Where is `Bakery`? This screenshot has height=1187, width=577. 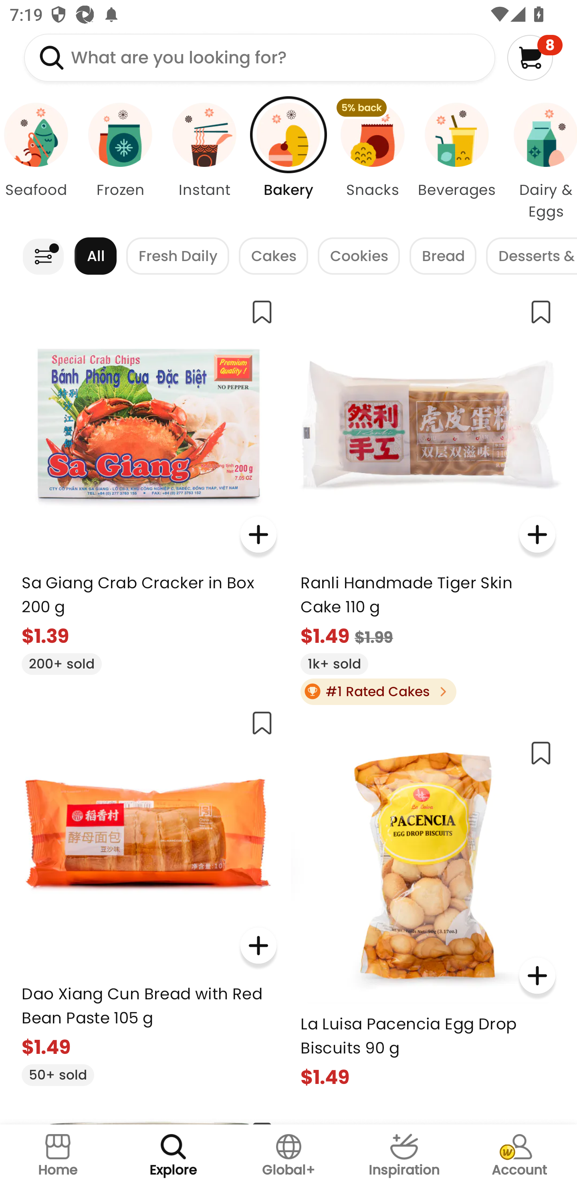 Bakery is located at coordinates (288, 162).